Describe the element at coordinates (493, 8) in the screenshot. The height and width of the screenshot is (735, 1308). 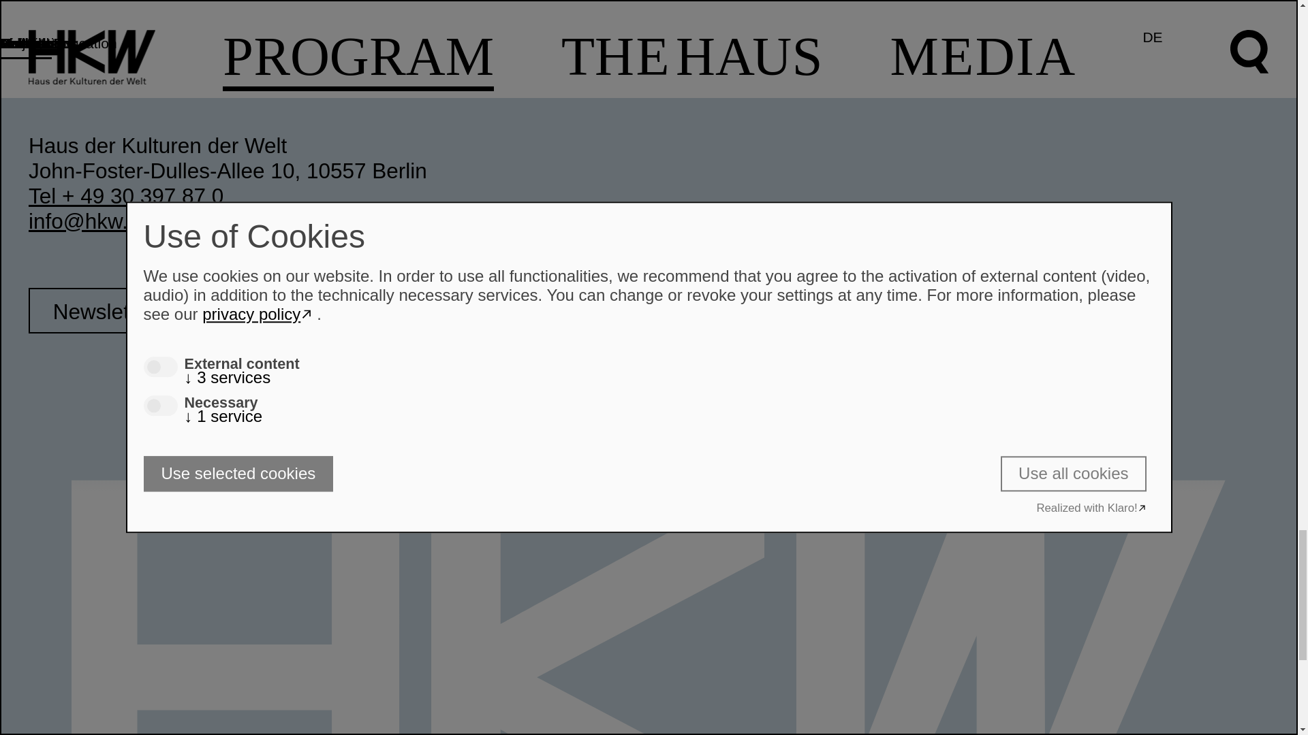
I see `About Us` at that location.